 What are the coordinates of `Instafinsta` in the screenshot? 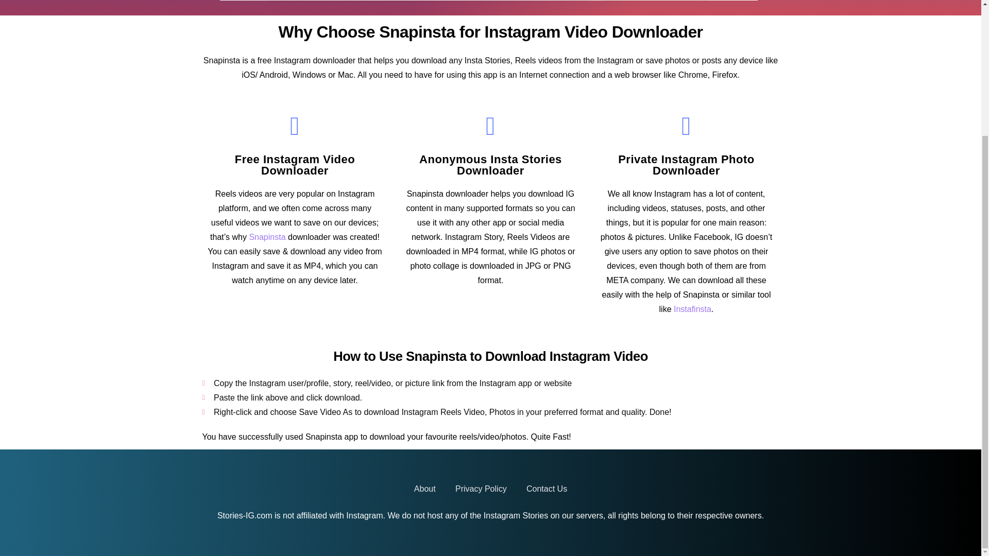 It's located at (692, 309).